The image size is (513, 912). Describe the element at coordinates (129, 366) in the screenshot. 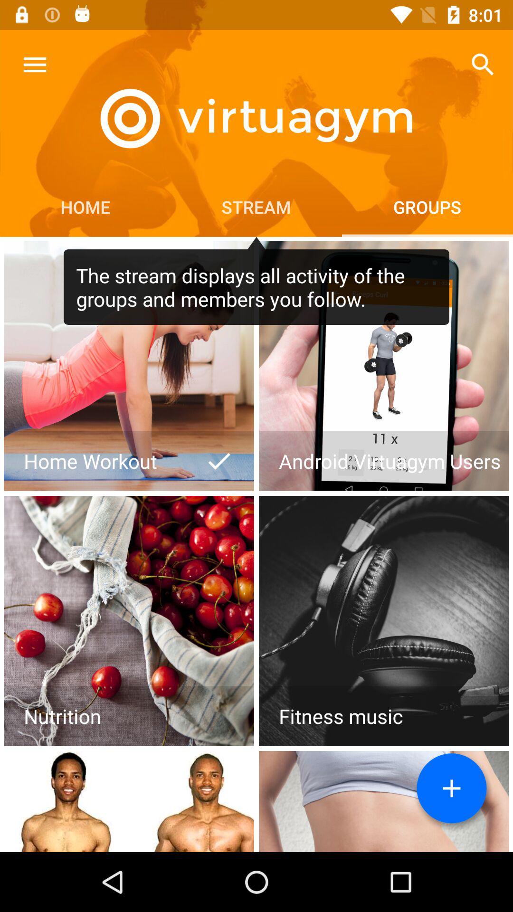

I see `select home workout` at that location.